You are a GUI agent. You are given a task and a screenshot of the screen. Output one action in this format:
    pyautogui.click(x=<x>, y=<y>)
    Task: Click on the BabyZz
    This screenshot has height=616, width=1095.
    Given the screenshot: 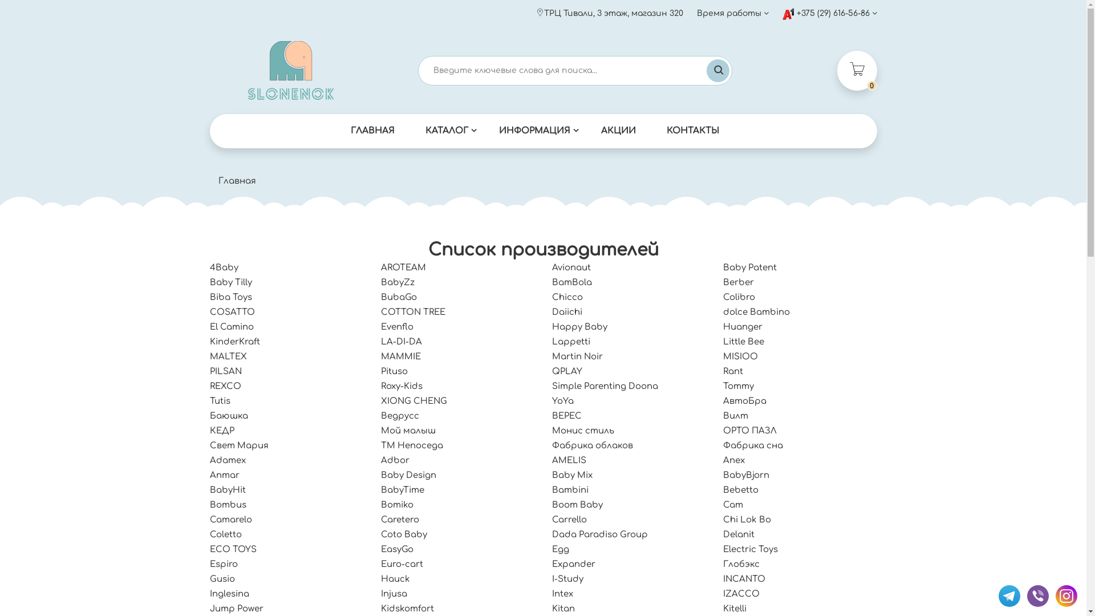 What is the action you would take?
    pyautogui.click(x=398, y=283)
    